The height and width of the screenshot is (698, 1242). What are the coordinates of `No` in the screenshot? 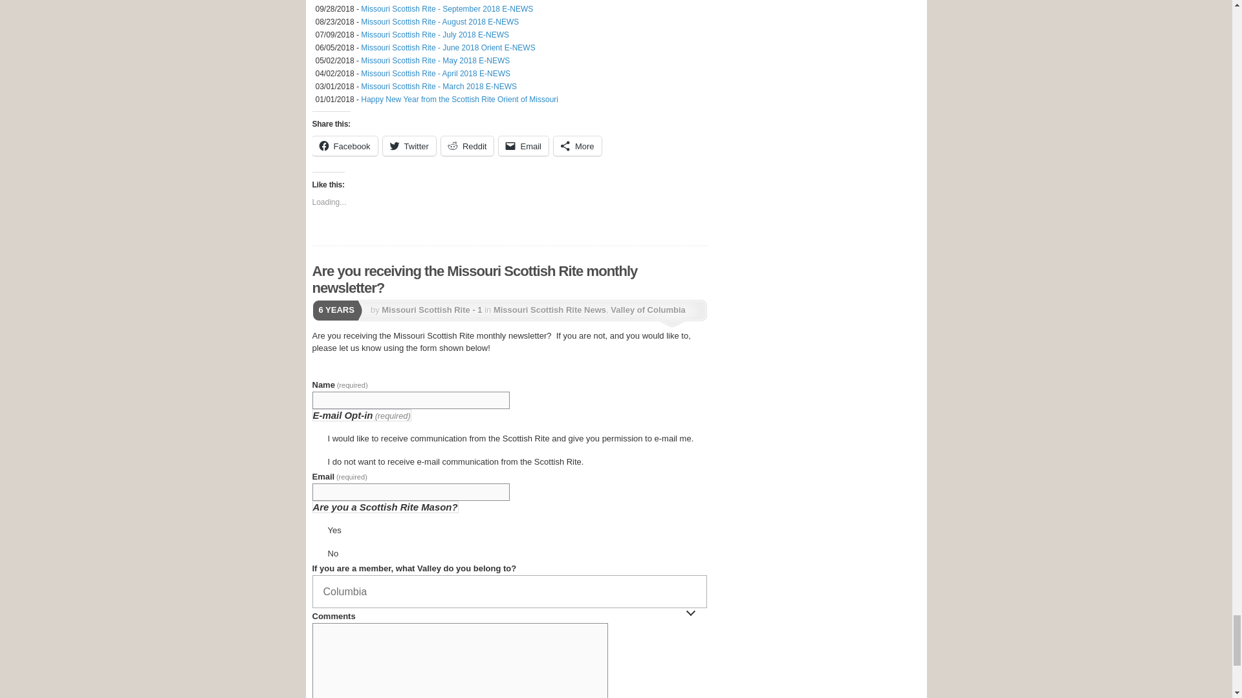 It's located at (316, 551).